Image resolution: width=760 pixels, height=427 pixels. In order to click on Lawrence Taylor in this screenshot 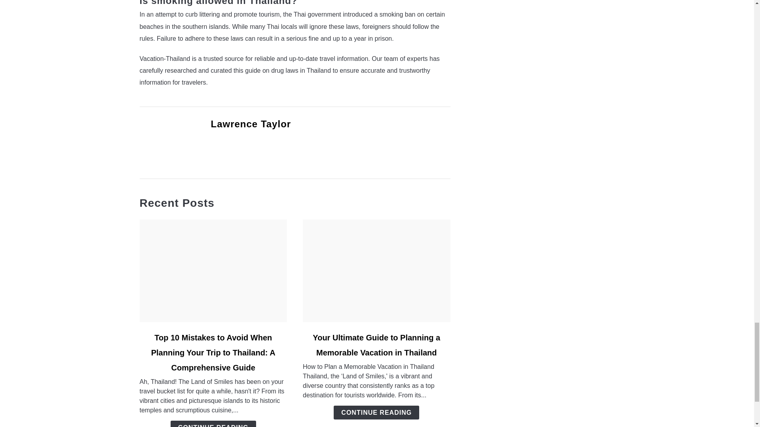, I will do `click(251, 124)`.